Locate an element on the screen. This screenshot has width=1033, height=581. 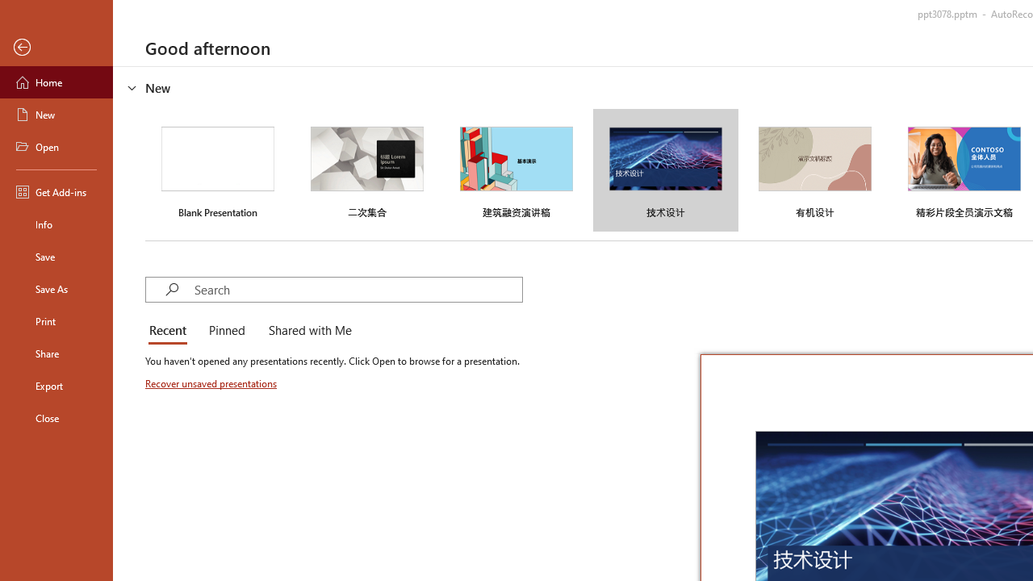
Save As is located at coordinates (56, 289).